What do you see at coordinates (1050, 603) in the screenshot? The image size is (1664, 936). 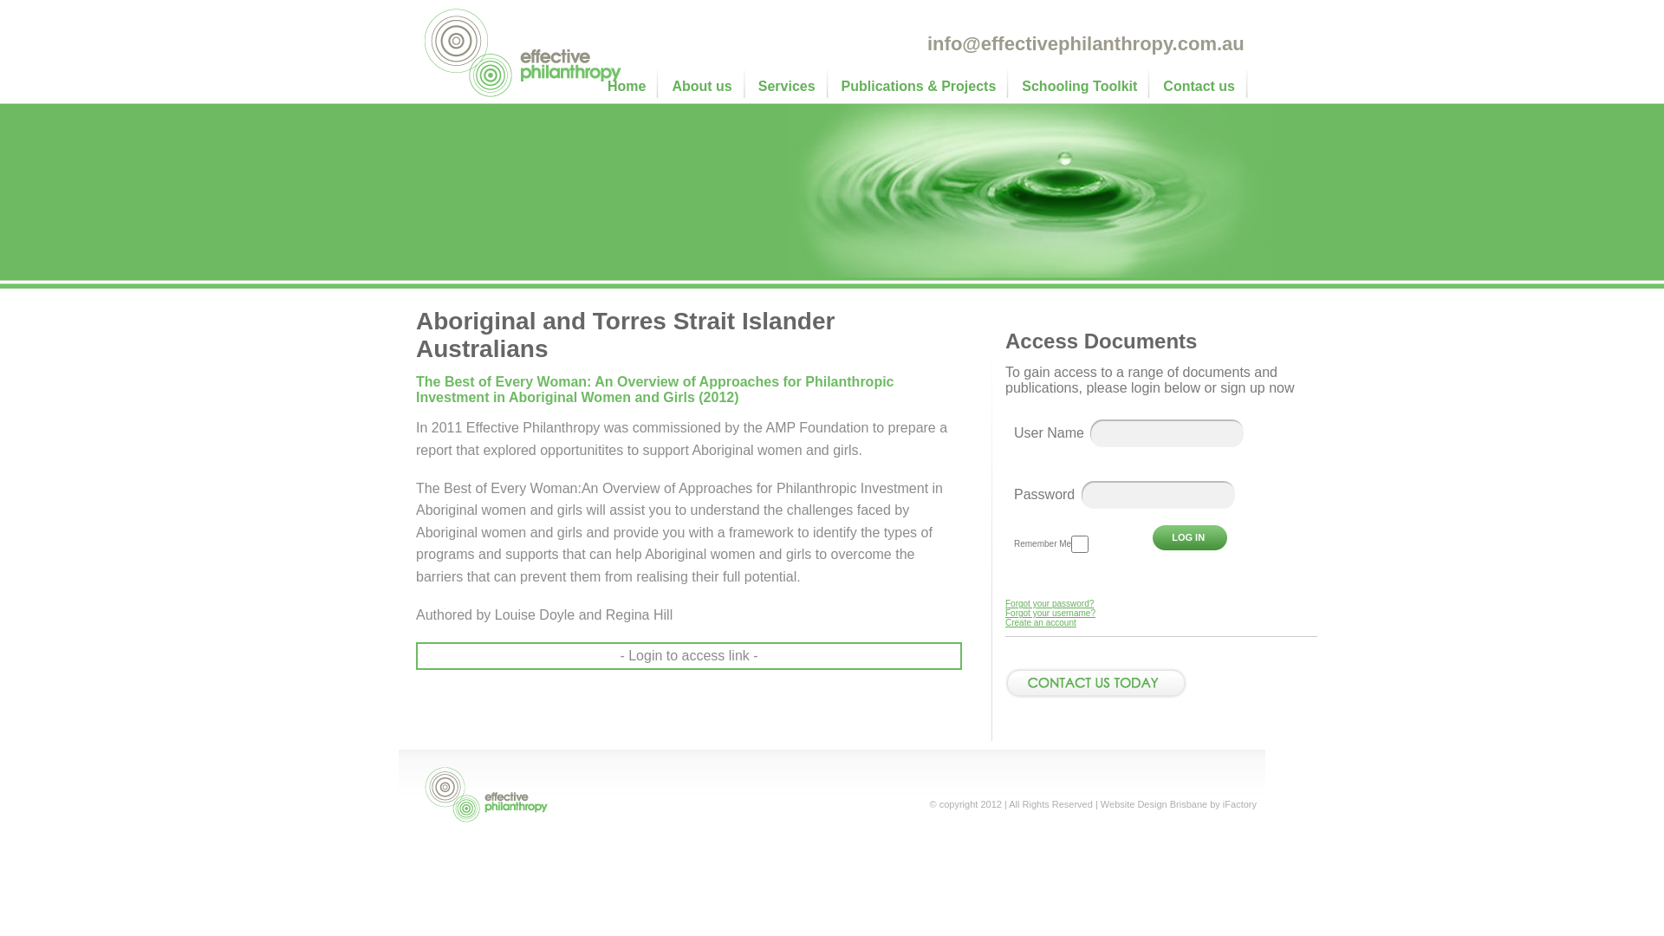 I see `Forgot your password?` at bounding box center [1050, 603].